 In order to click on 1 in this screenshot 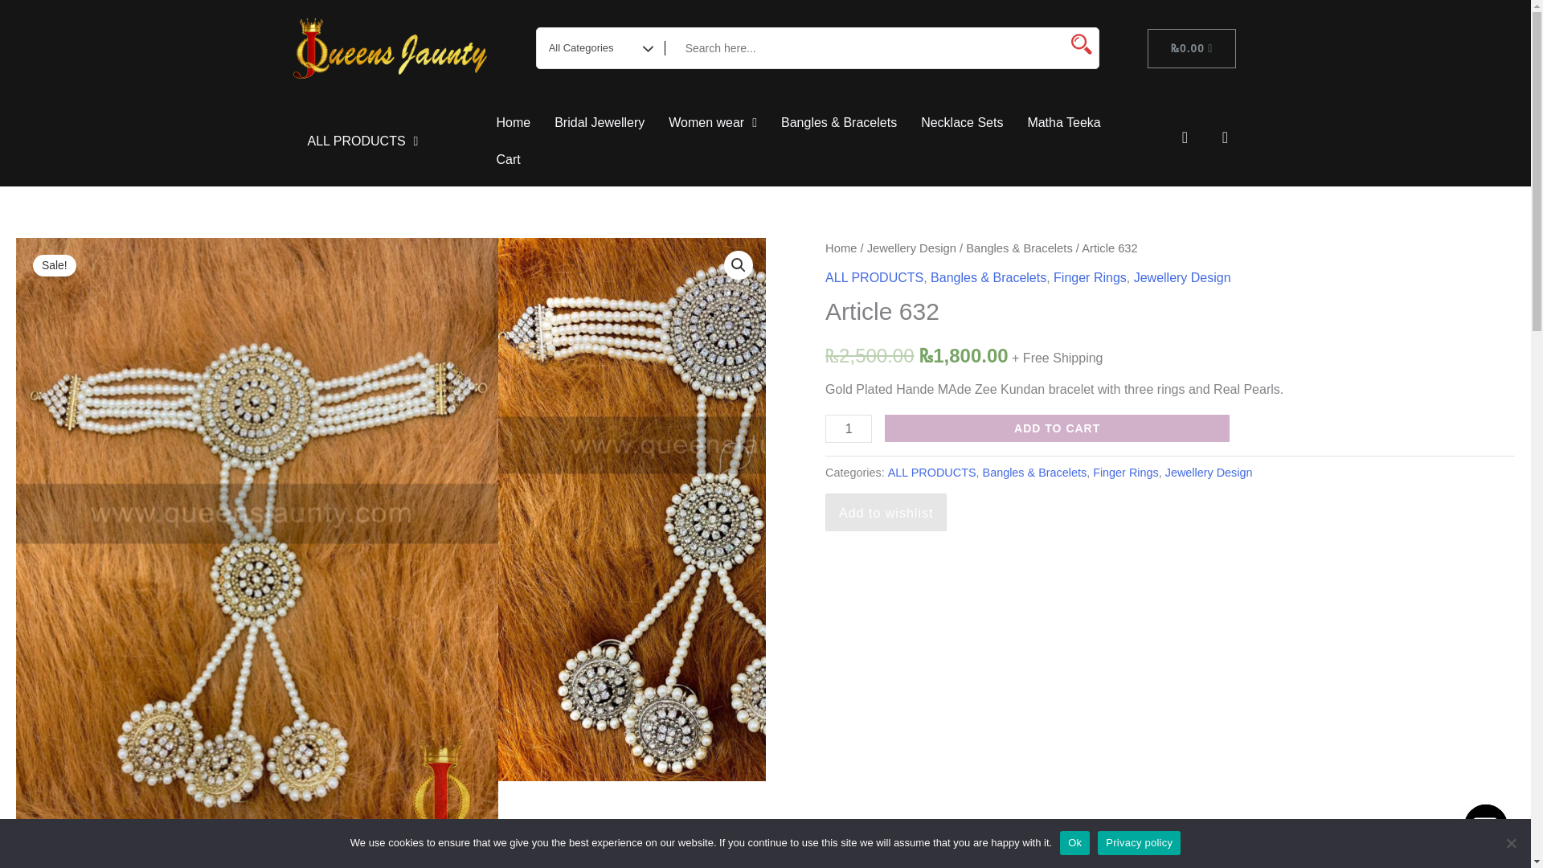, I will do `click(849, 428)`.